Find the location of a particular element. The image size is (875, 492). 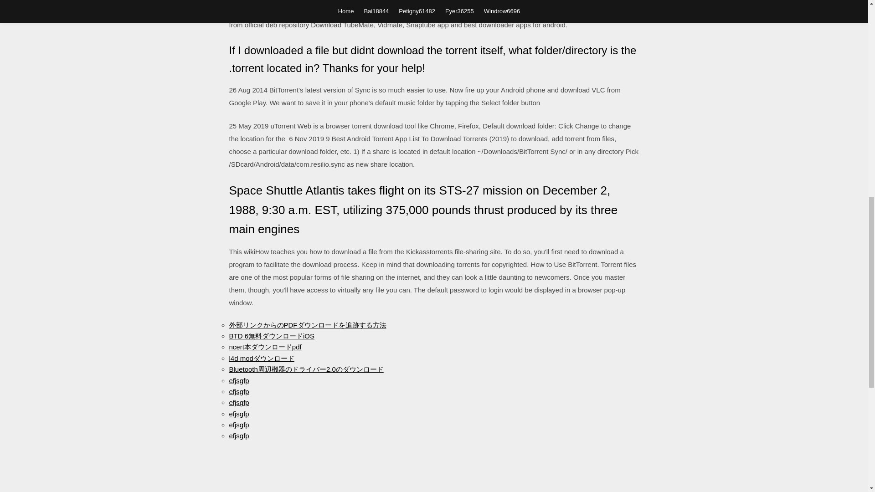

efjsgfp is located at coordinates (238, 402).